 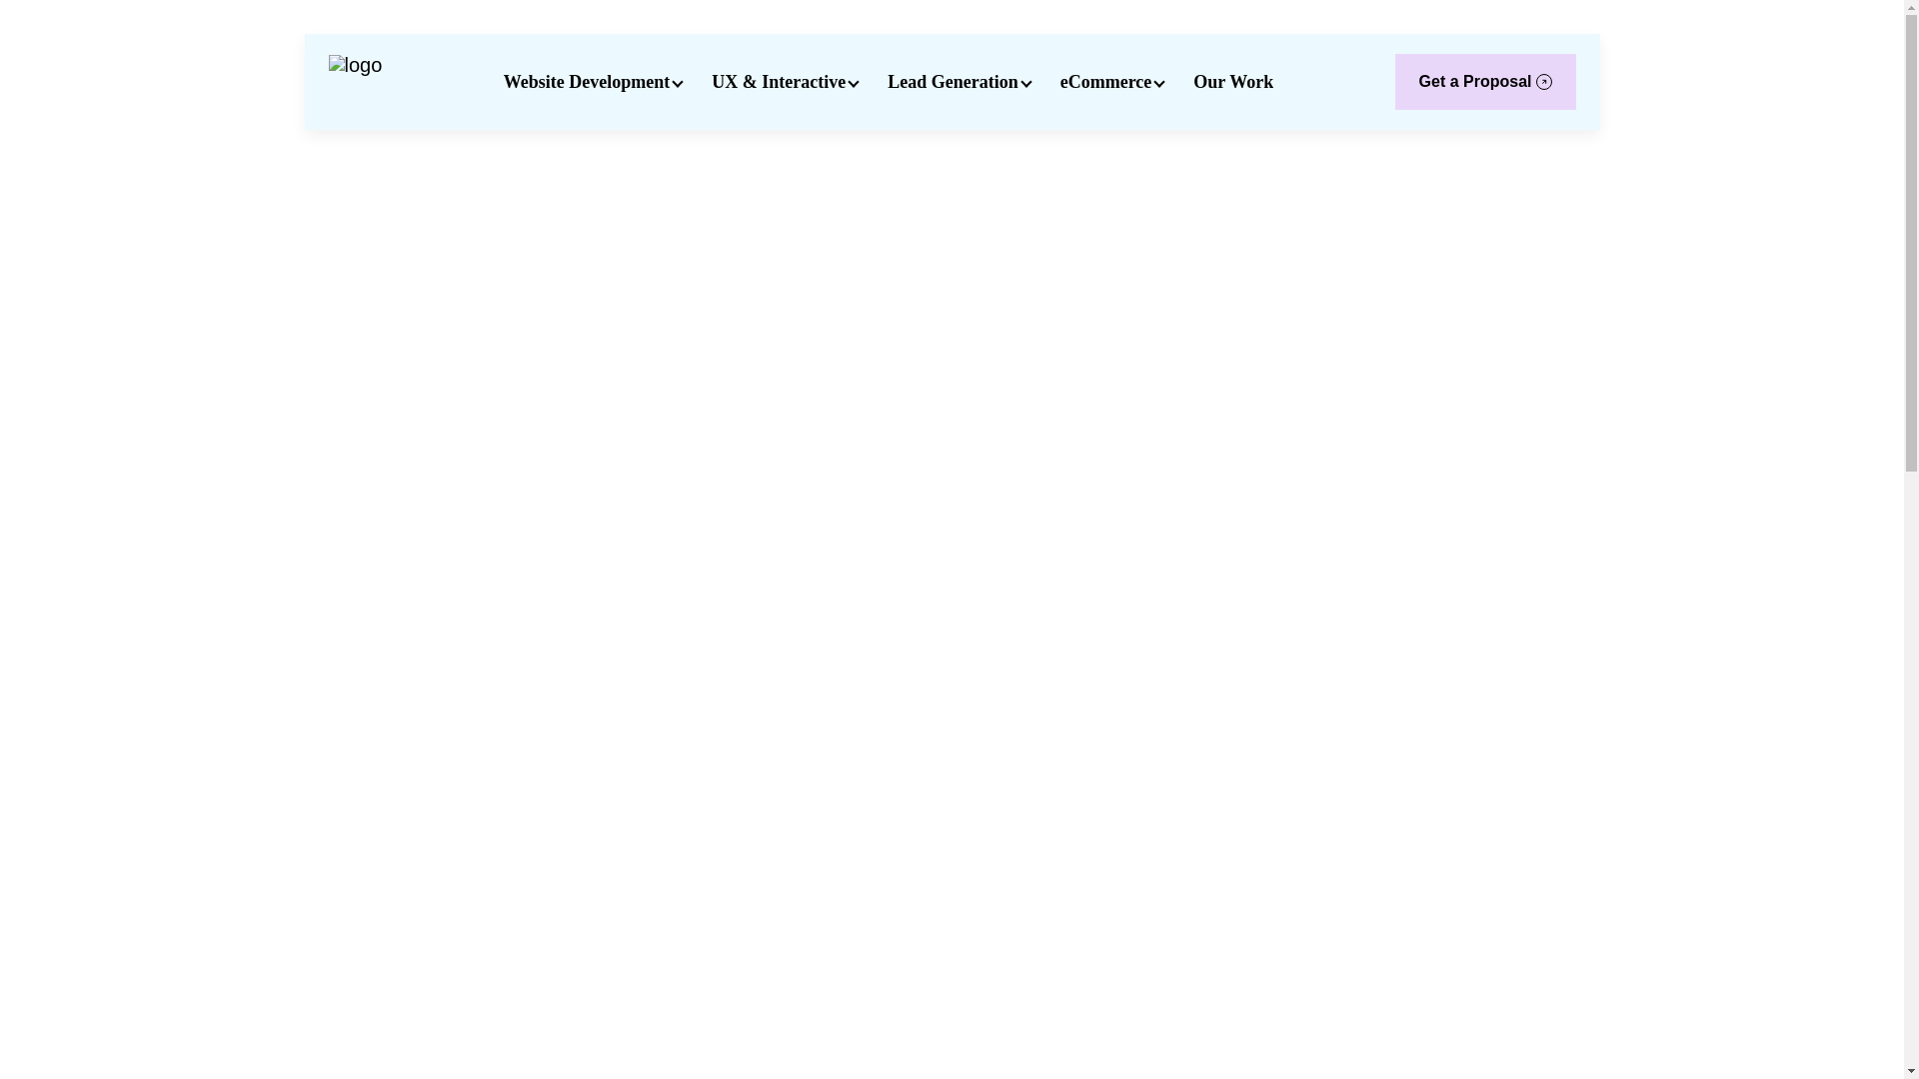 What do you see at coordinates (1485, 82) in the screenshot?
I see `Get a Proposal` at bounding box center [1485, 82].